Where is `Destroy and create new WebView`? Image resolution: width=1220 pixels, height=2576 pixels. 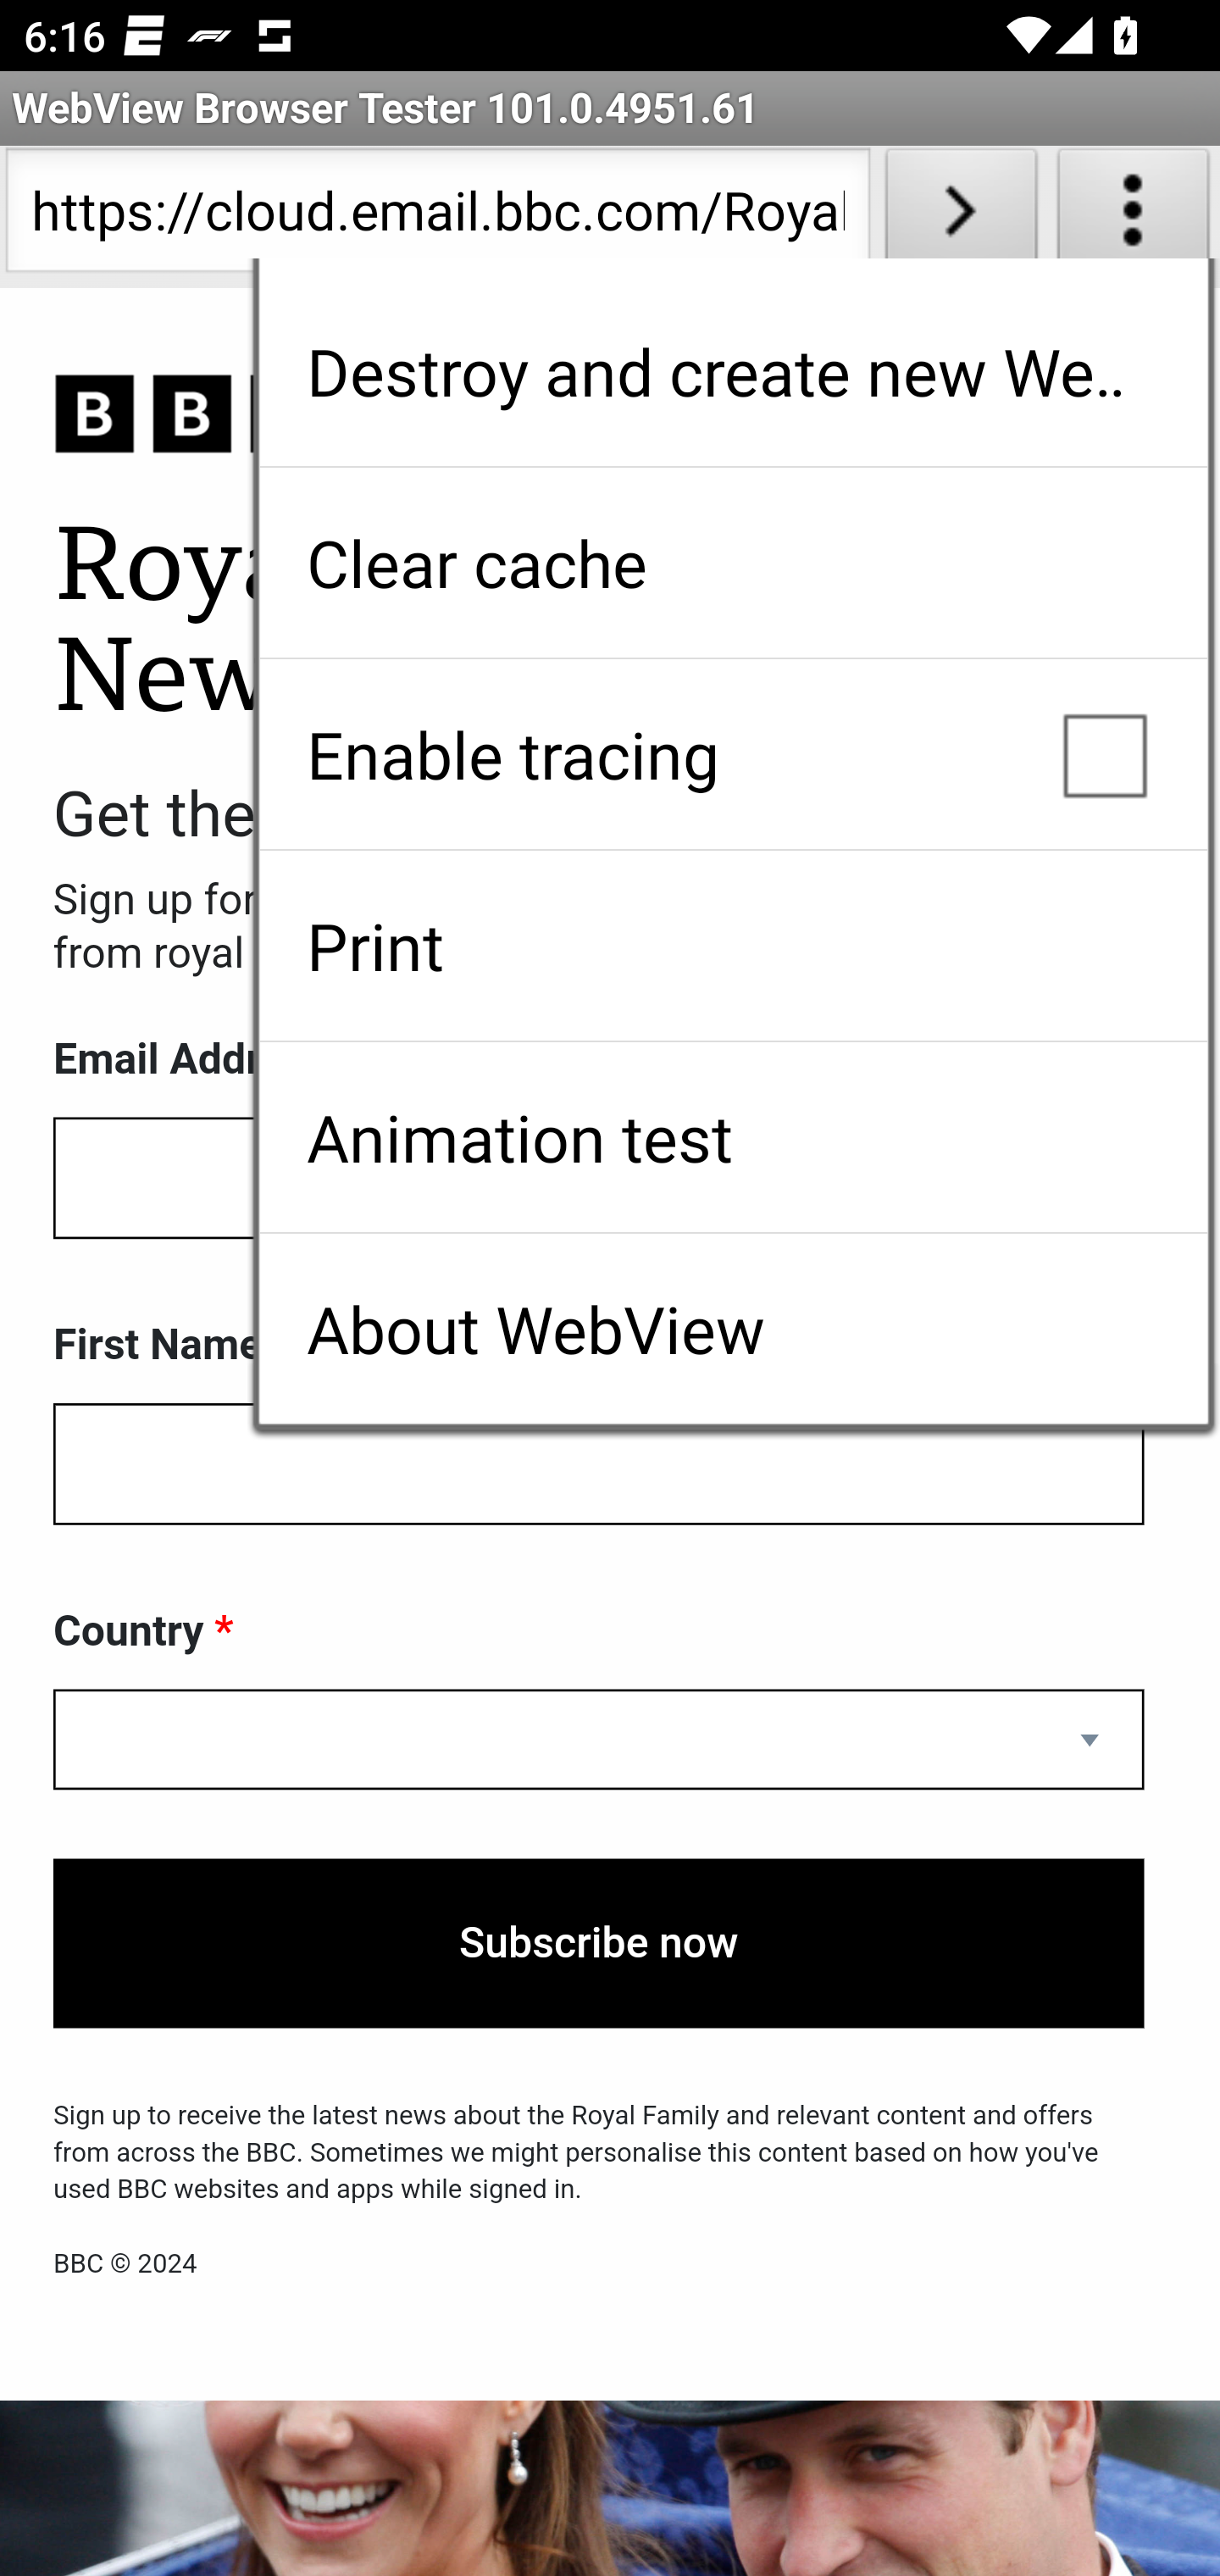 Destroy and create new WebView is located at coordinates (733, 371).